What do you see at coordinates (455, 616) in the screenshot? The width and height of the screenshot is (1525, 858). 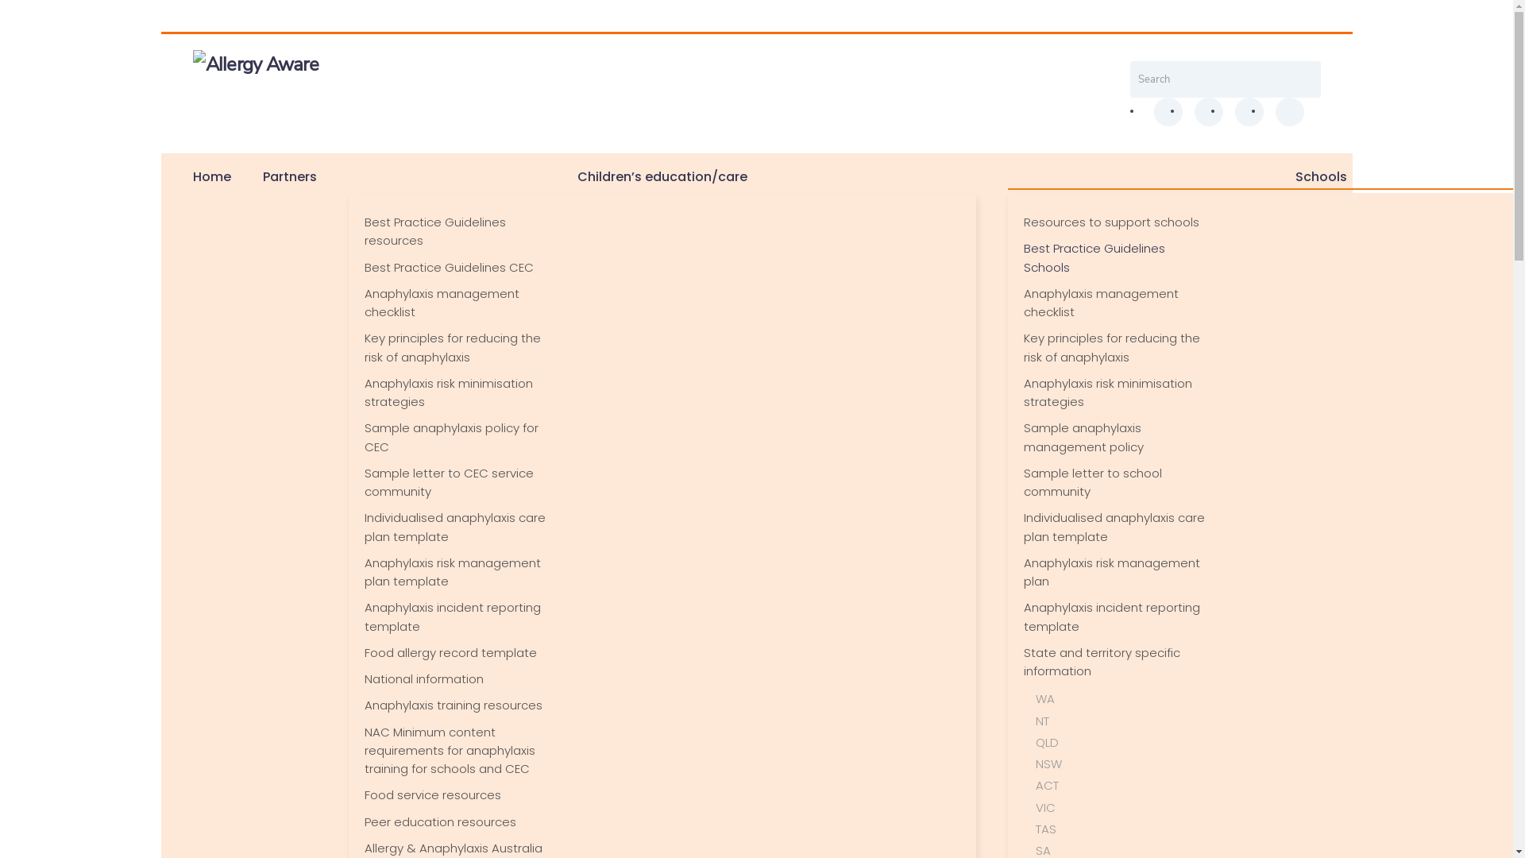 I see `Anaphylaxis incident reporting template` at bounding box center [455, 616].